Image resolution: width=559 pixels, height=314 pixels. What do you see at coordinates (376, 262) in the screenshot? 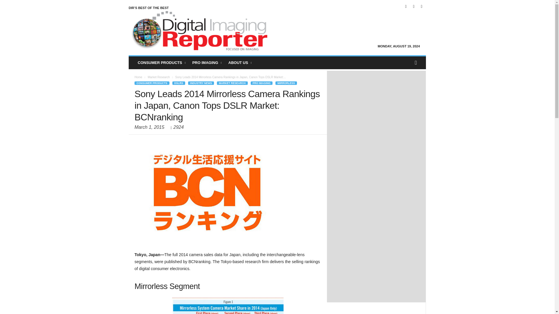
I see `3rd party ad content` at bounding box center [376, 262].